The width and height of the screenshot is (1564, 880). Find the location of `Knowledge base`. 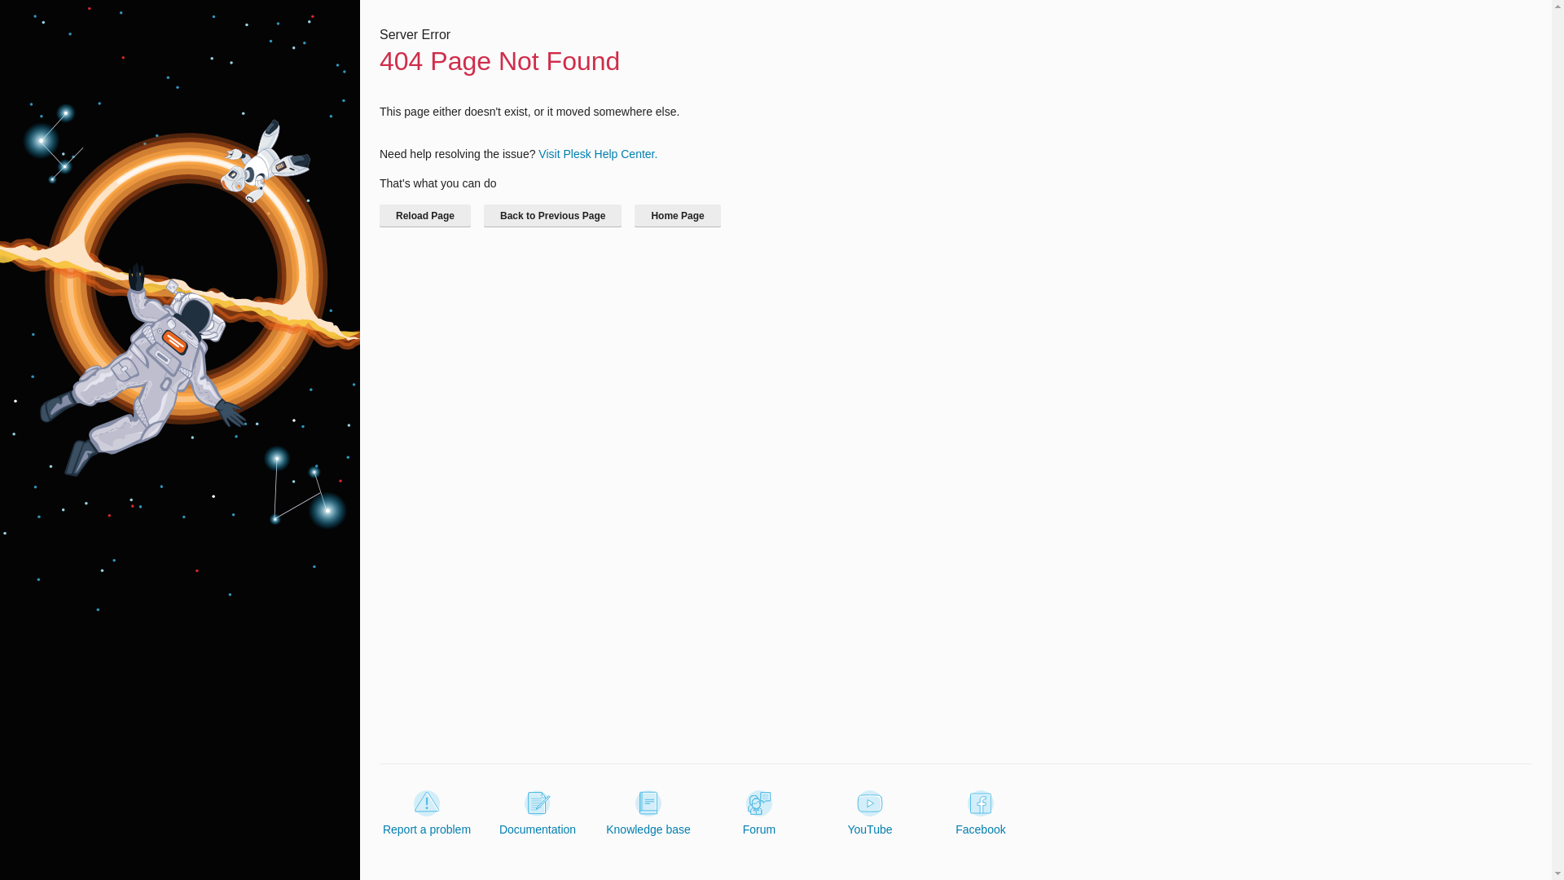

Knowledge base is located at coordinates (648, 813).